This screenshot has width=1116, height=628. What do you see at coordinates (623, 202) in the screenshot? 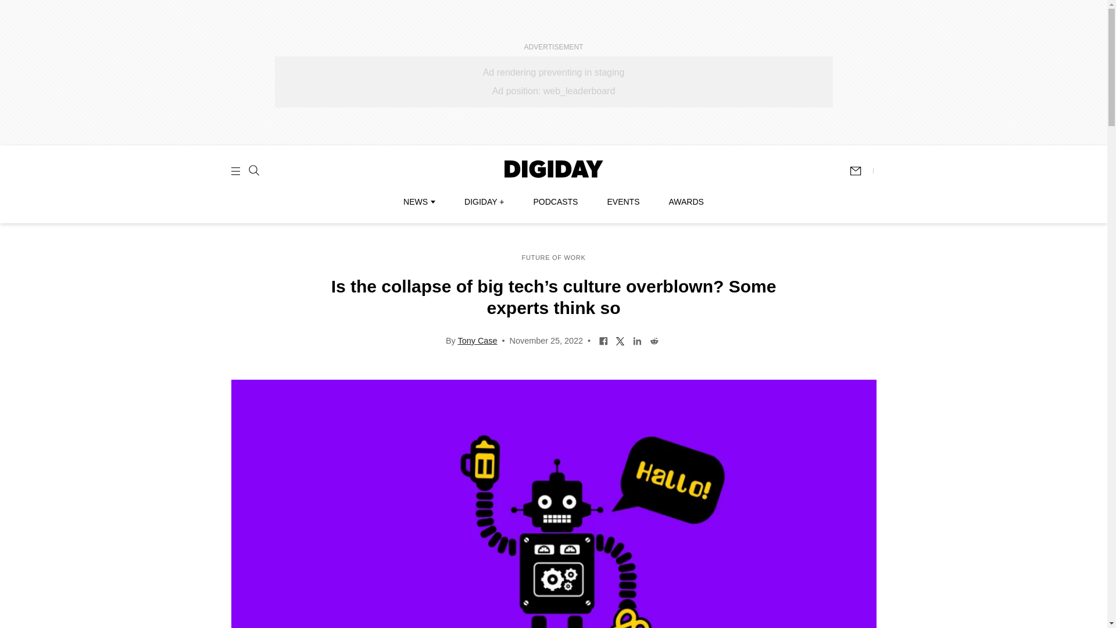
I see `EVENTS` at bounding box center [623, 202].